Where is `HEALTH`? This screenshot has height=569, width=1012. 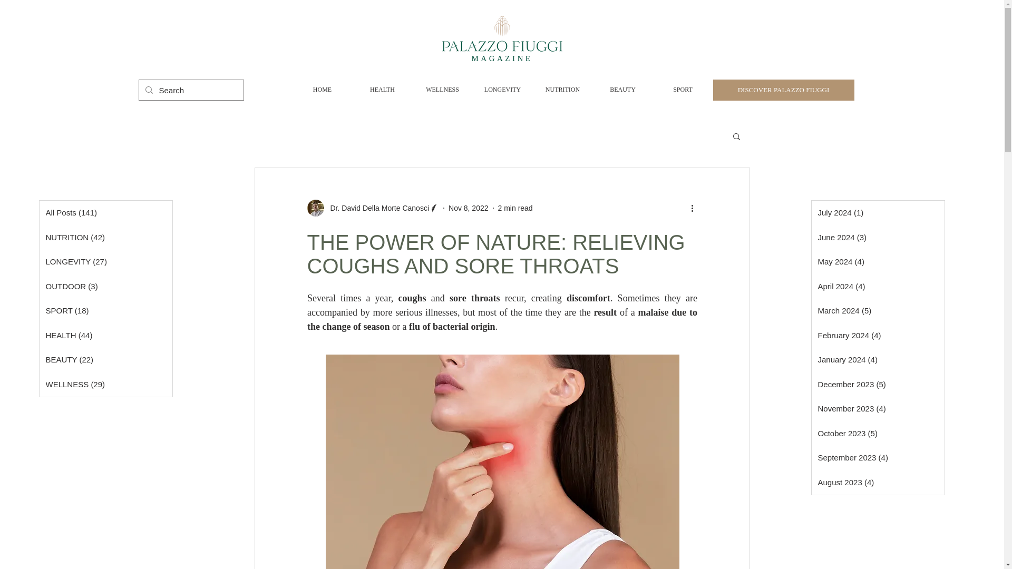 HEALTH is located at coordinates (382, 90).